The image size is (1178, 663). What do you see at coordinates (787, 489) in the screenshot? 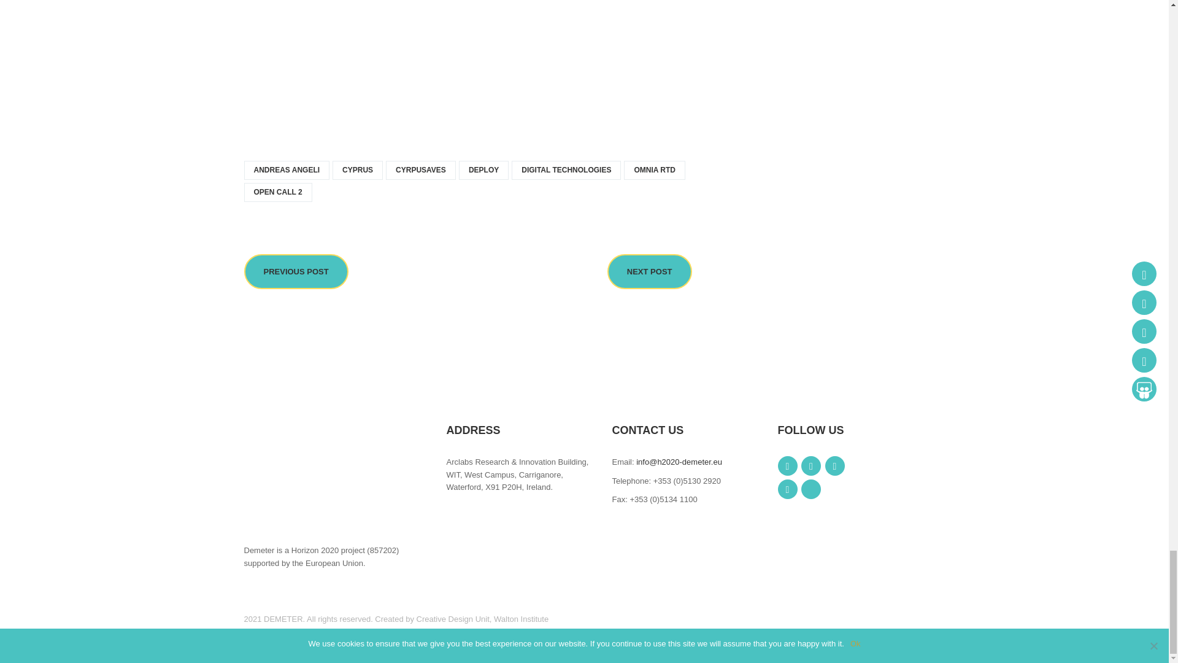
I see `Youtube` at bounding box center [787, 489].